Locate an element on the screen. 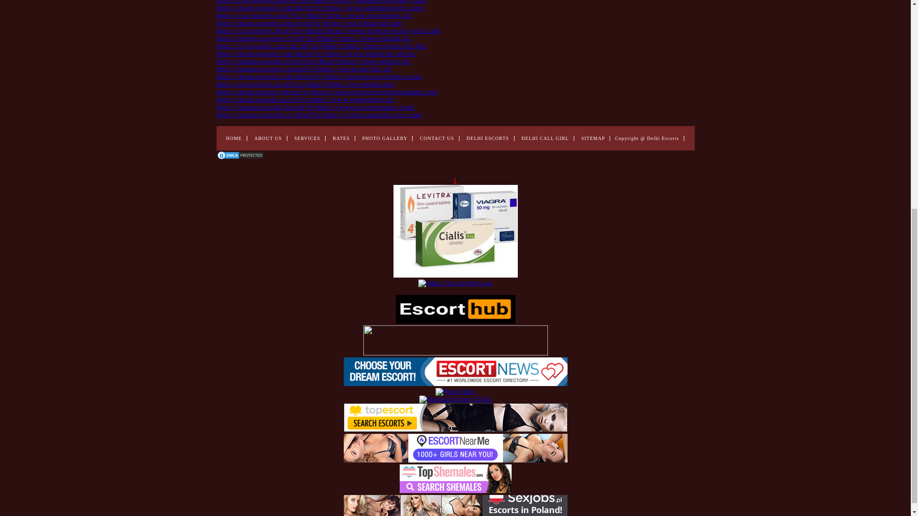  Top Shemales Escort is located at coordinates (455, 490).